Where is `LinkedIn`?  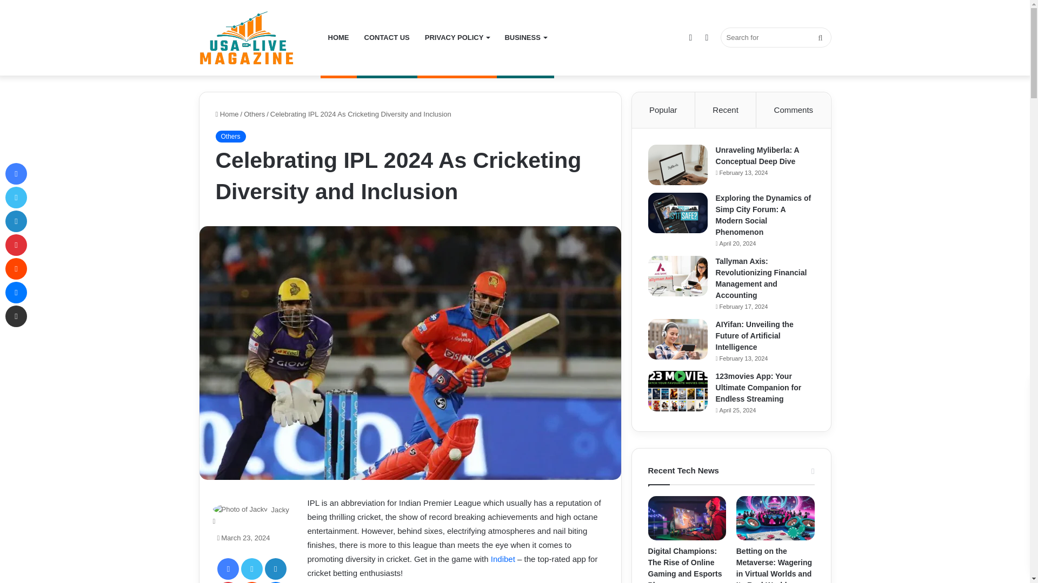 LinkedIn is located at coordinates (275, 568).